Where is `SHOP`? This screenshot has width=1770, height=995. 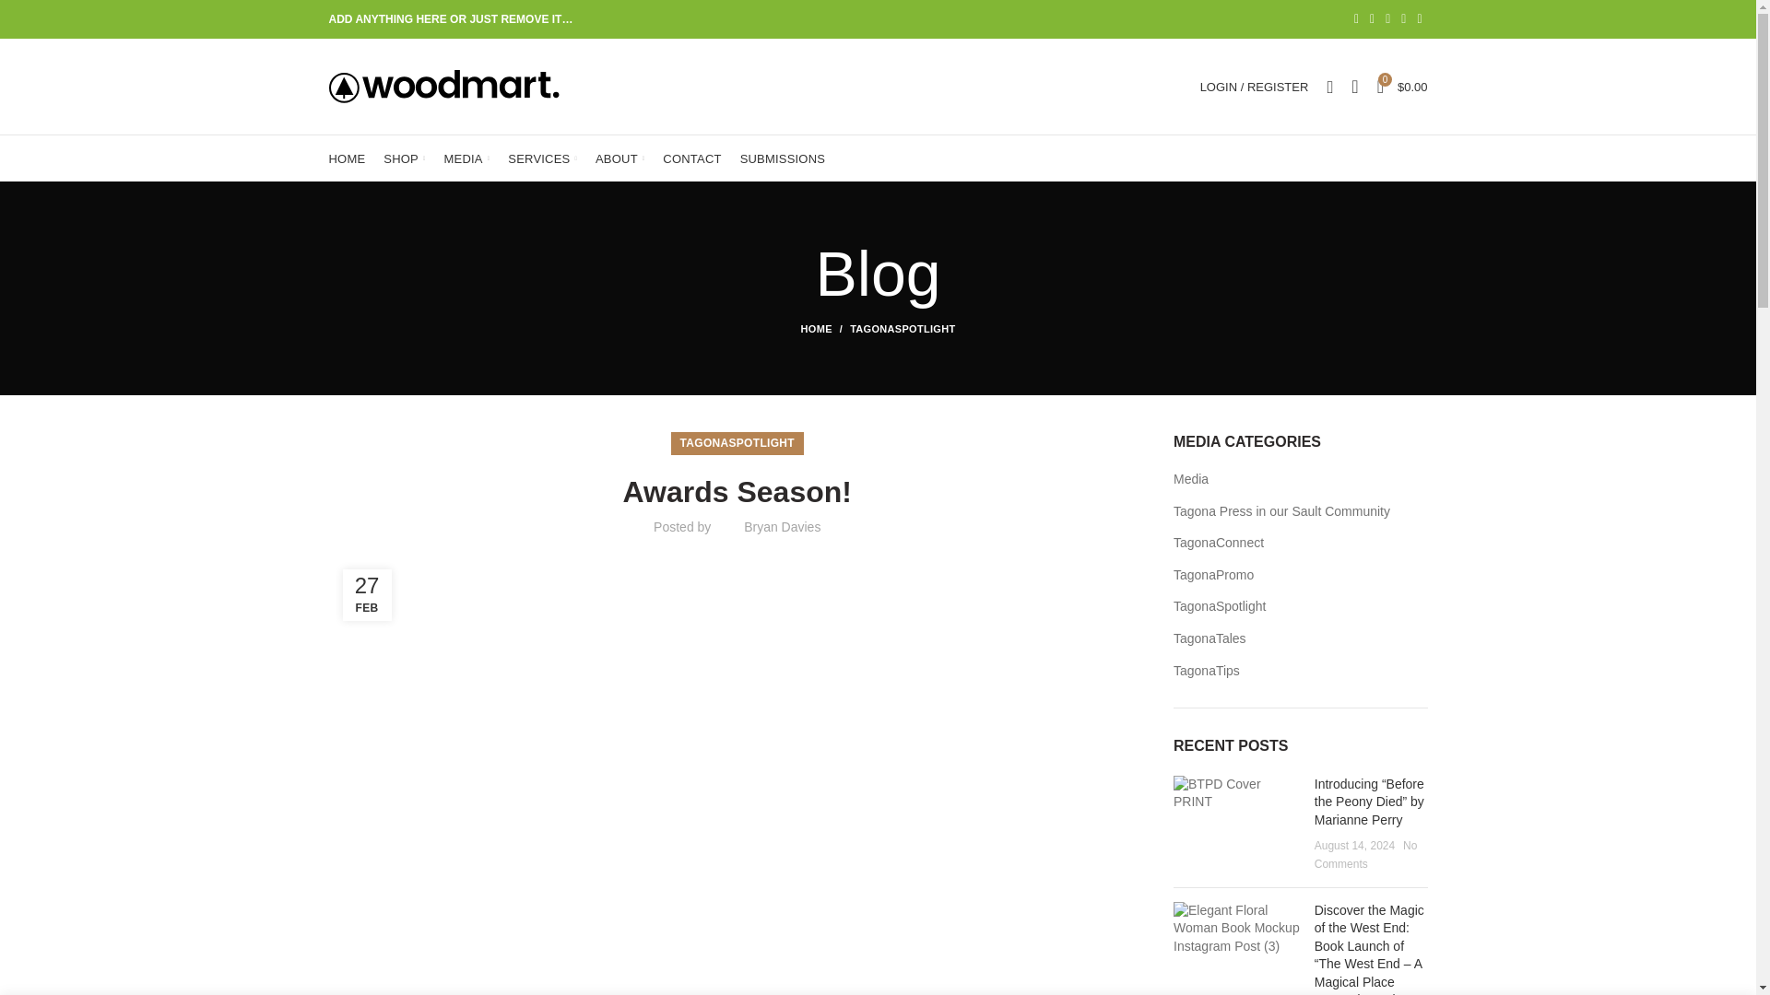
SHOP is located at coordinates (404, 158).